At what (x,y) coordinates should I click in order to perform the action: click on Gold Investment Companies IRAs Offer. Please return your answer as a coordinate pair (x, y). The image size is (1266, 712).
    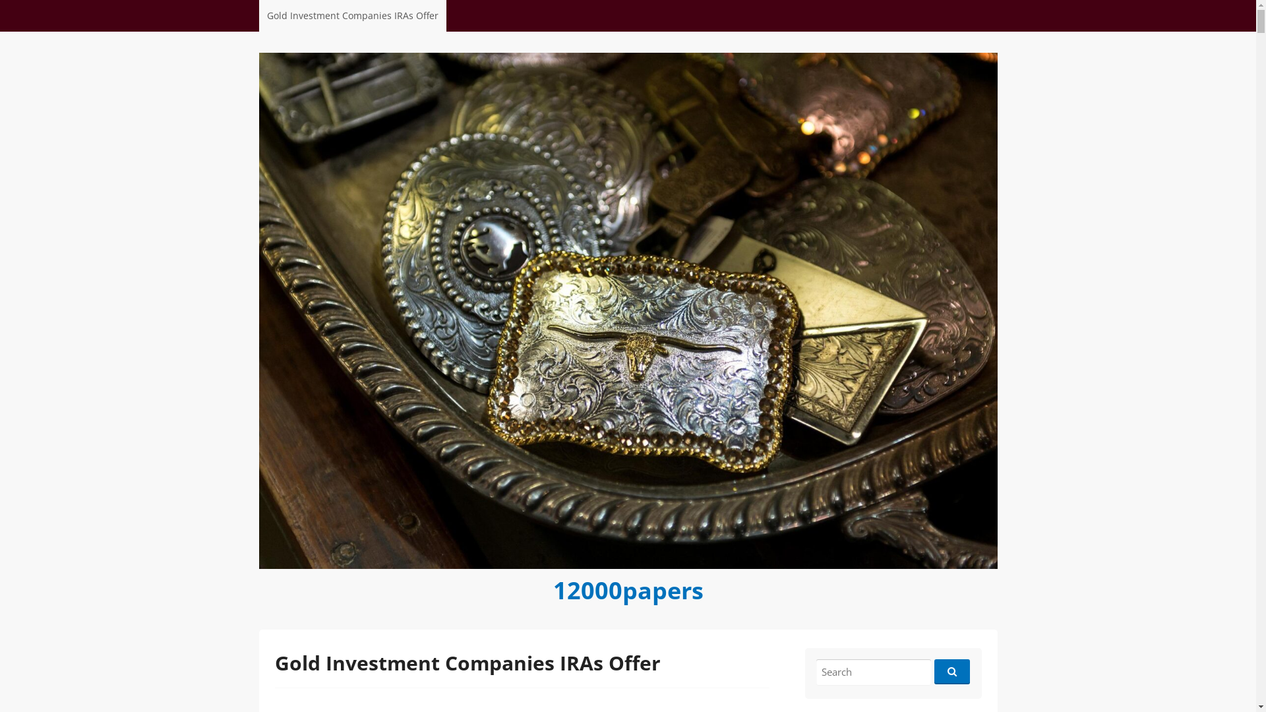
    Looking at the image, I should click on (352, 16).